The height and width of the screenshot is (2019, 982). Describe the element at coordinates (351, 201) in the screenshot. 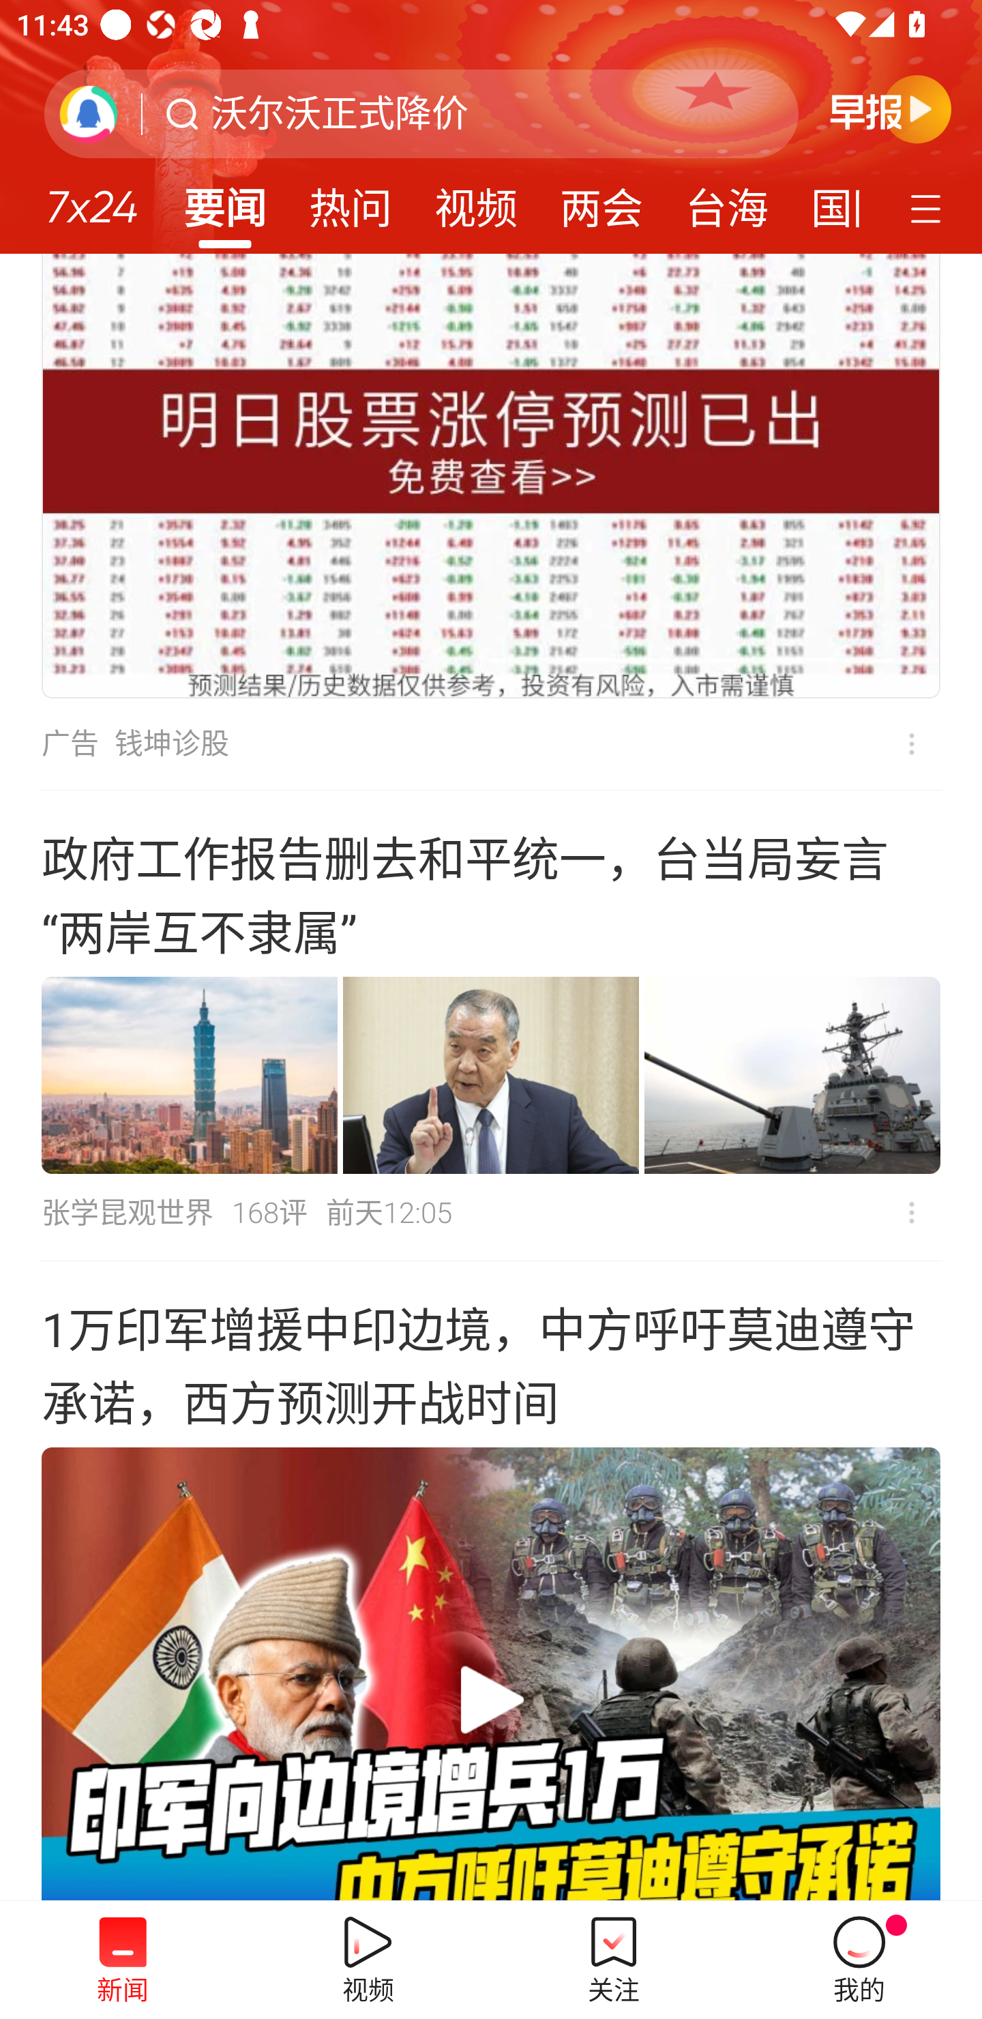

I see `热问` at that location.